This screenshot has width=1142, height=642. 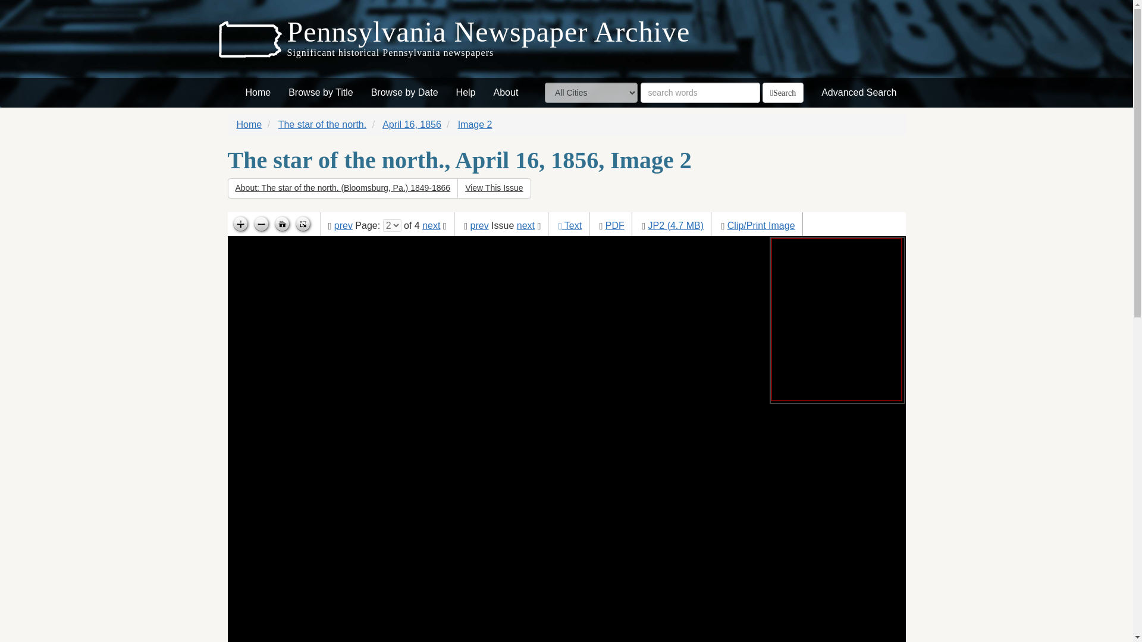 I want to click on Text, so click(x=572, y=225).